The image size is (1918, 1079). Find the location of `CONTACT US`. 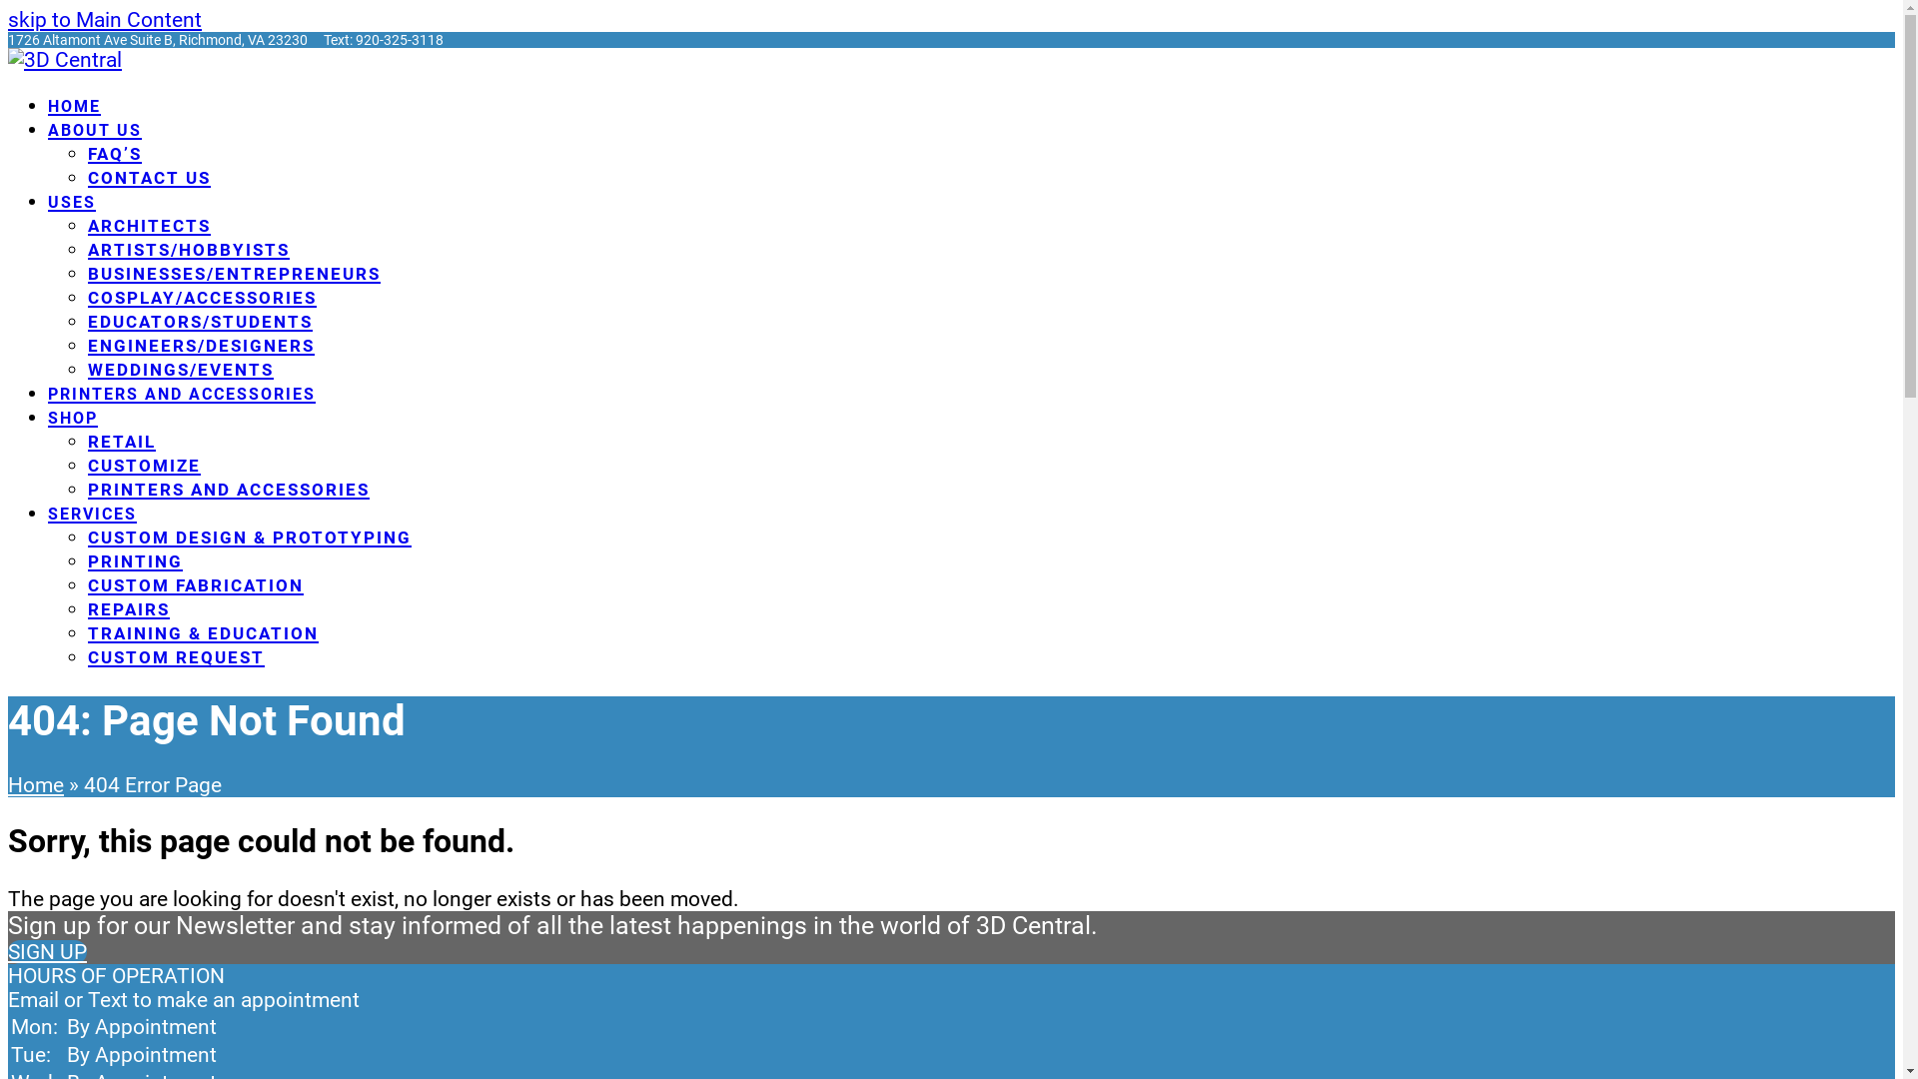

CONTACT US is located at coordinates (150, 177).